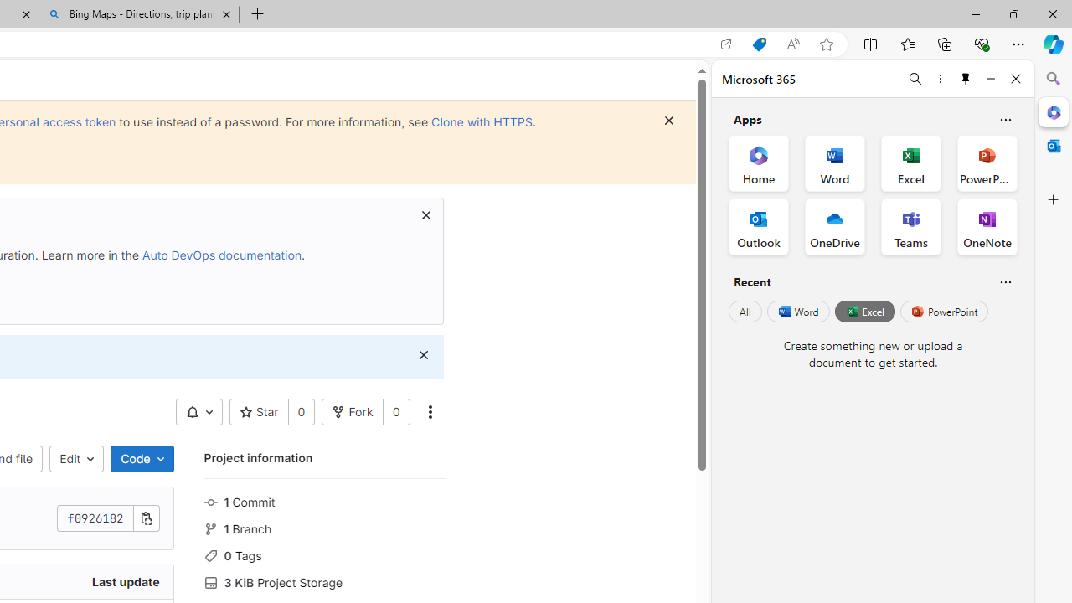 Image resolution: width=1072 pixels, height=603 pixels. I want to click on Dismiss, so click(423, 355).